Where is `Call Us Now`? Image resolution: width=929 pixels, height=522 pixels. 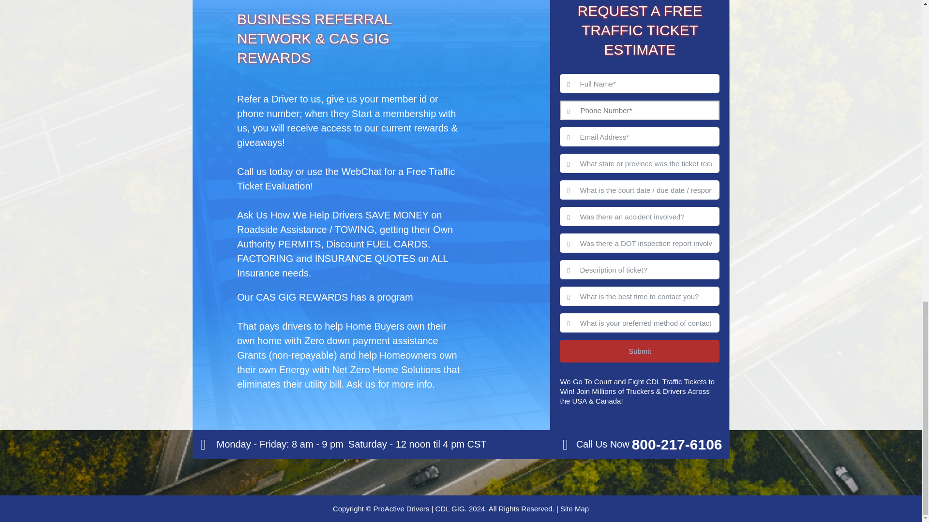
Call Us Now is located at coordinates (677, 445).